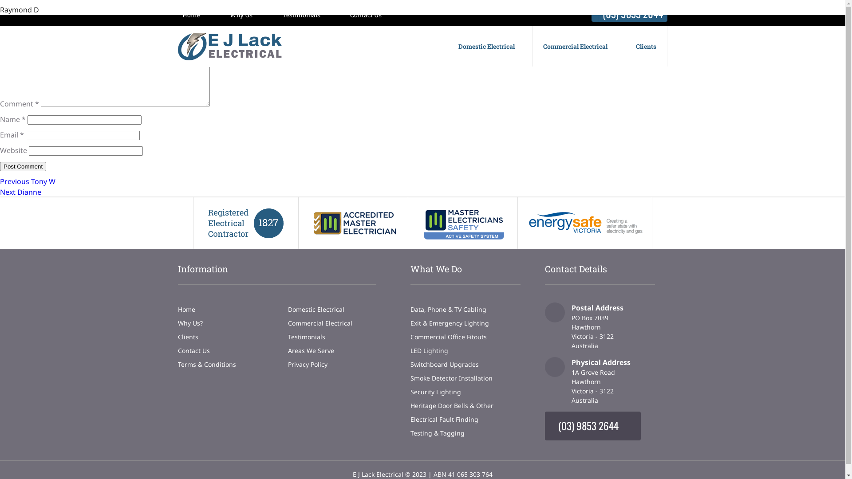 Image resolution: width=852 pixels, height=479 pixels. Describe the element at coordinates (307, 337) in the screenshot. I see `Testimonials` at that location.